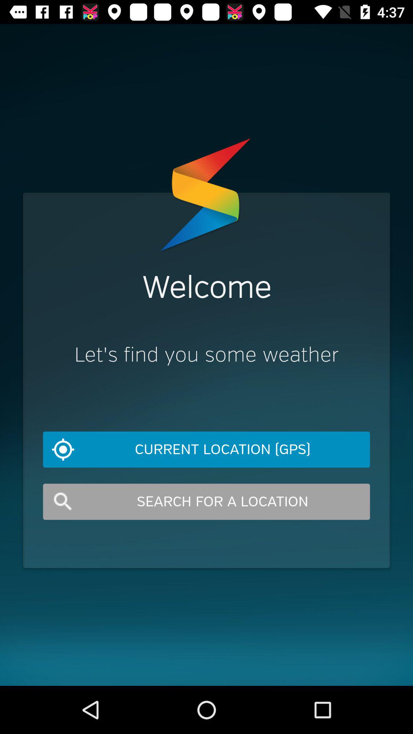 The image size is (413, 734). I want to click on choose search for a item, so click(206, 502).